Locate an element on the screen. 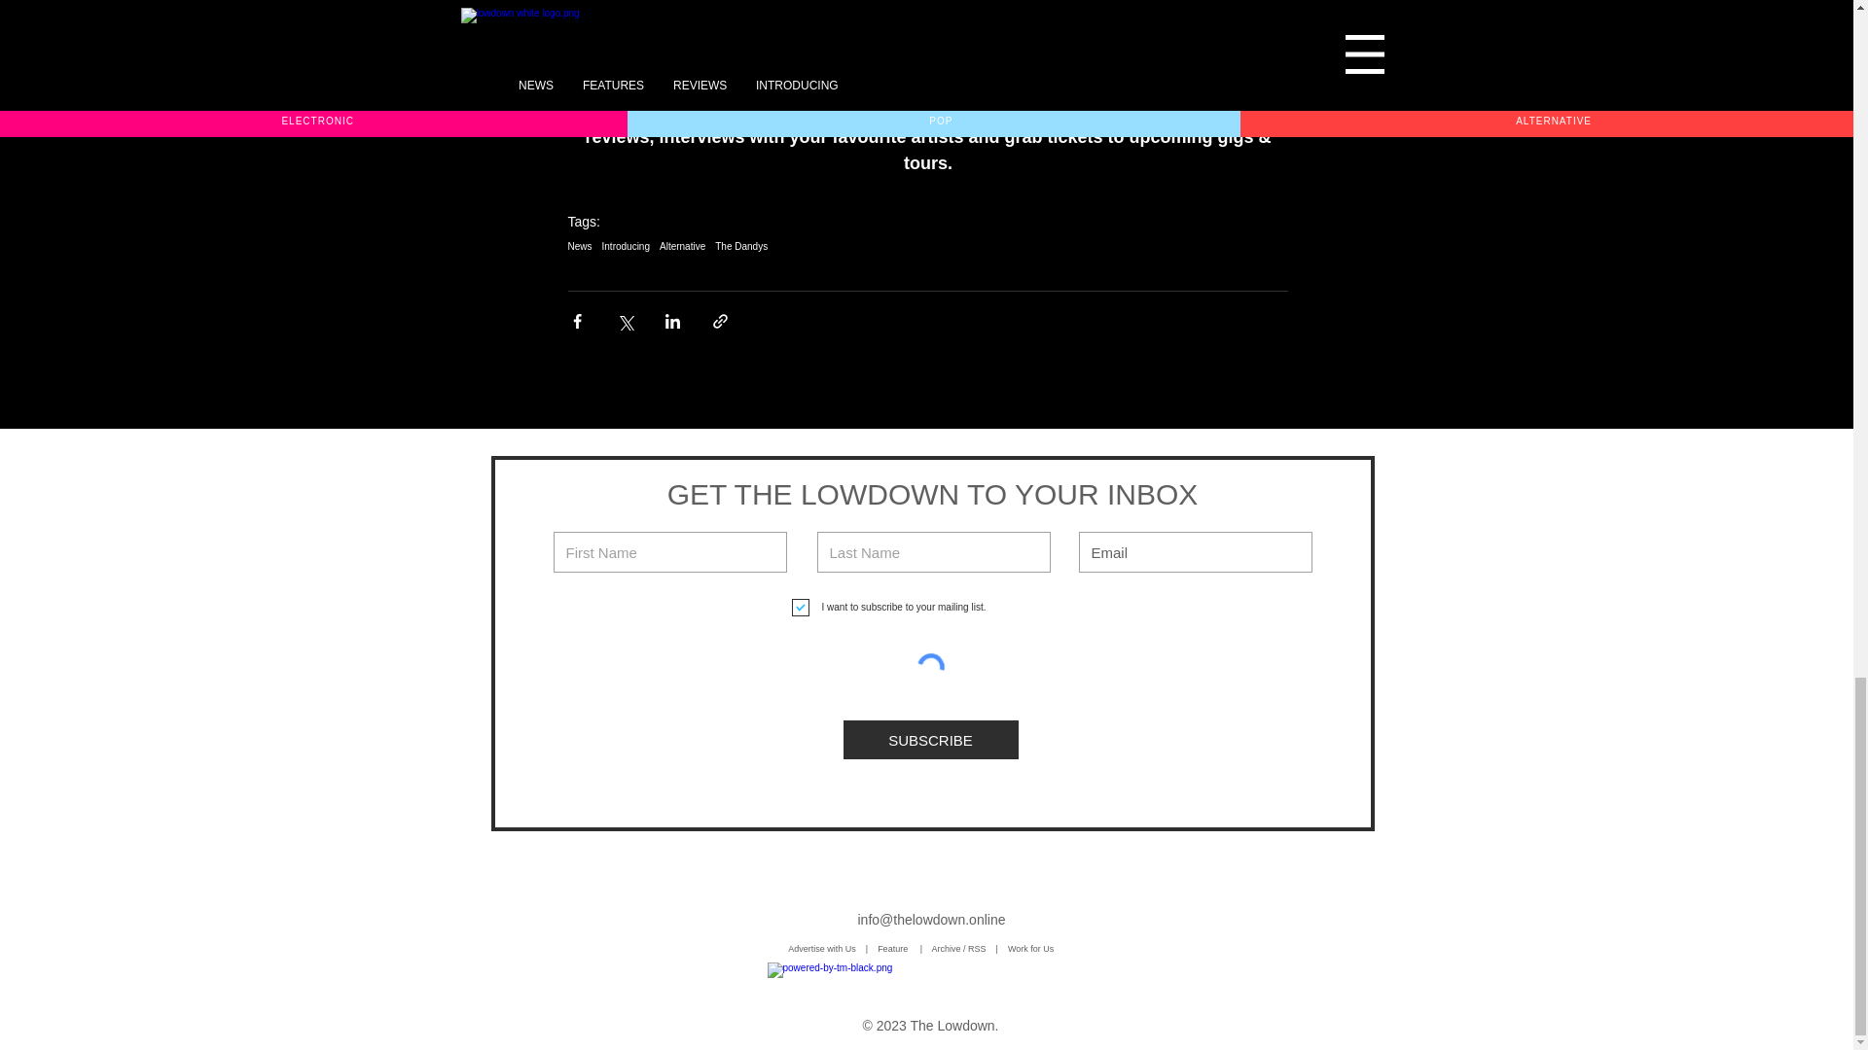 The image size is (1868, 1050). News is located at coordinates (580, 247).